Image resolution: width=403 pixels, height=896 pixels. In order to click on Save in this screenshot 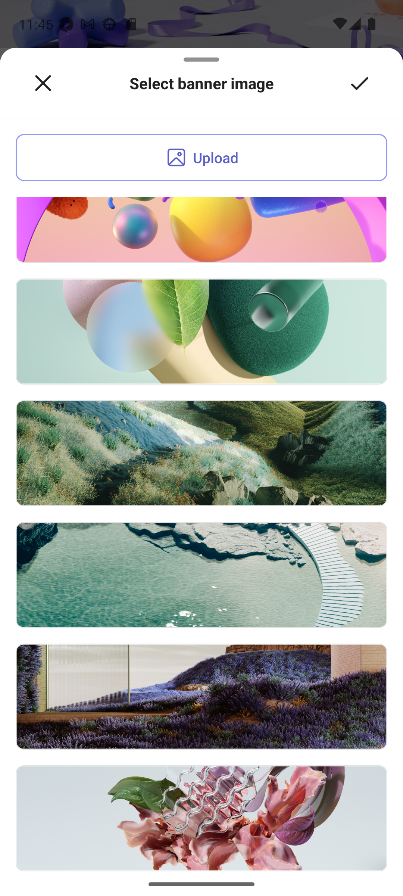, I will do `click(360, 83)`.